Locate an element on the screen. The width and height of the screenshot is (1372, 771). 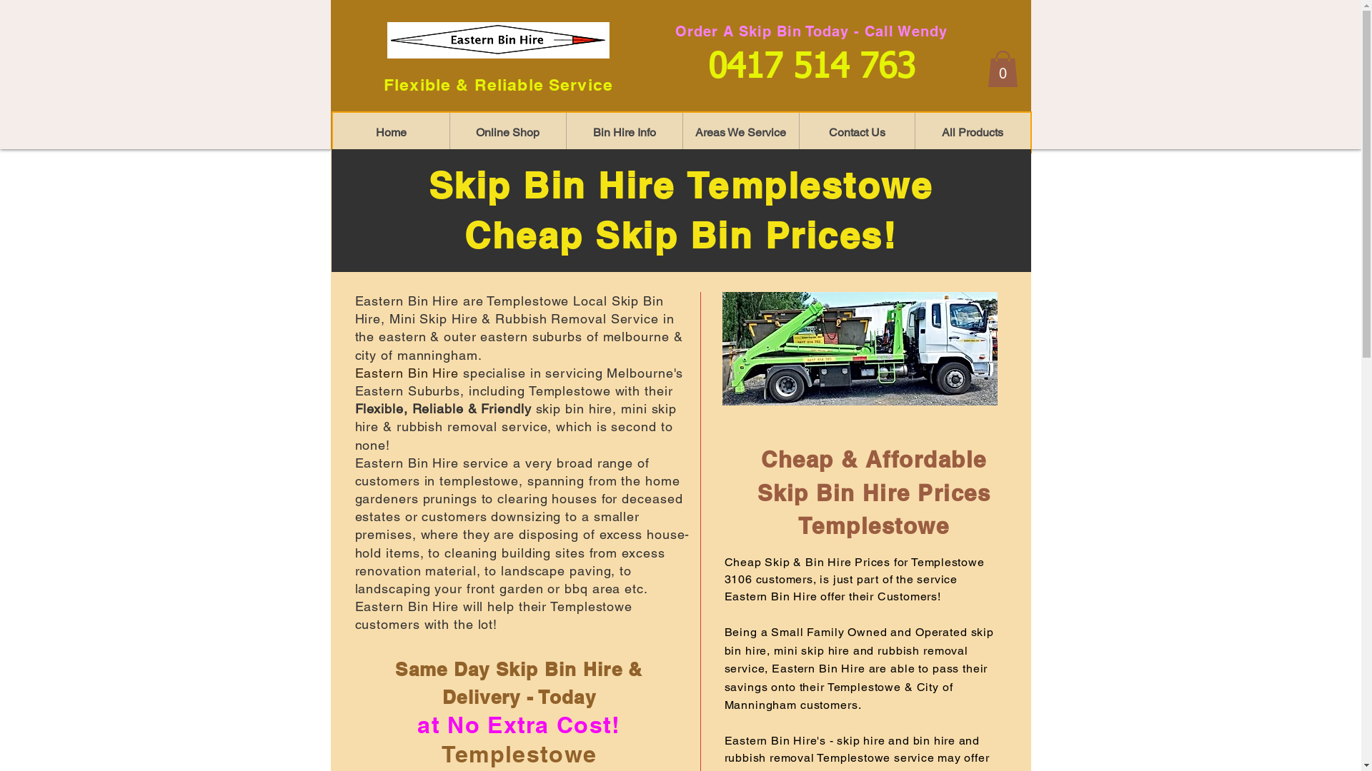
Eastern Bin Hire is located at coordinates (406, 373).